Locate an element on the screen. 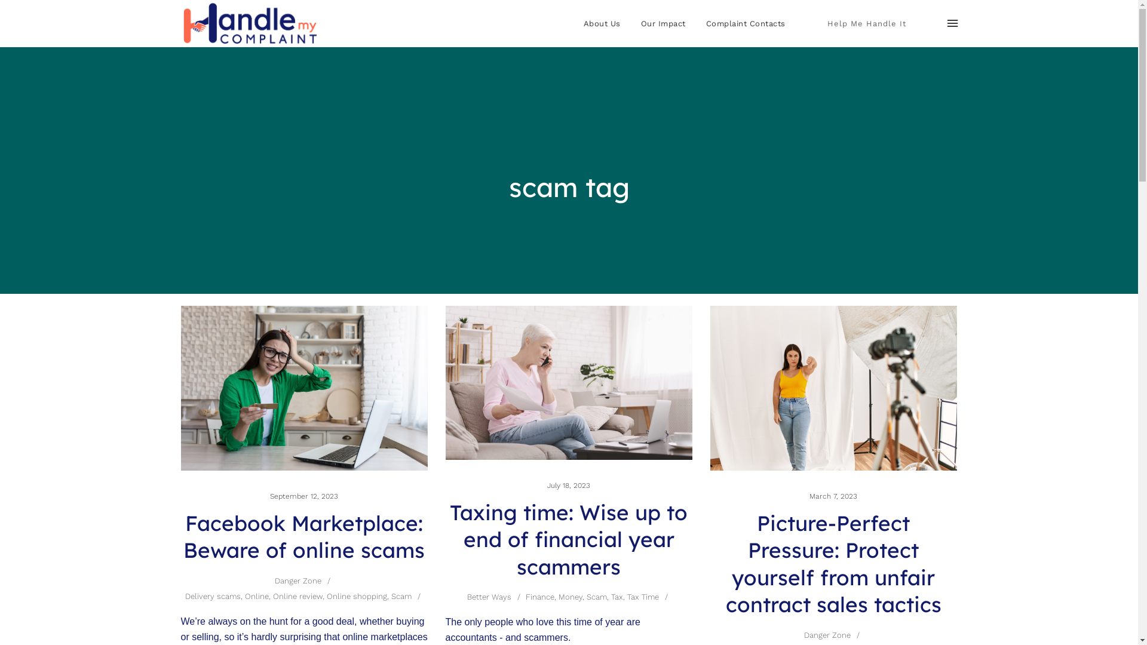  Help Me Handle It is located at coordinates (866, 24).